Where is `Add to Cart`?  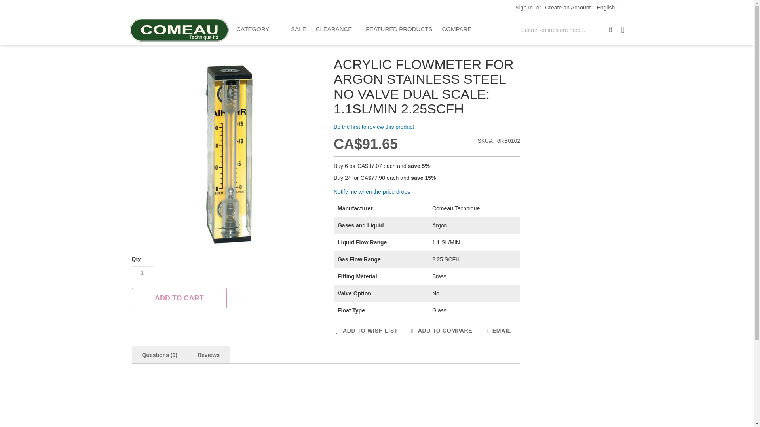
Add to Cart is located at coordinates (179, 298).